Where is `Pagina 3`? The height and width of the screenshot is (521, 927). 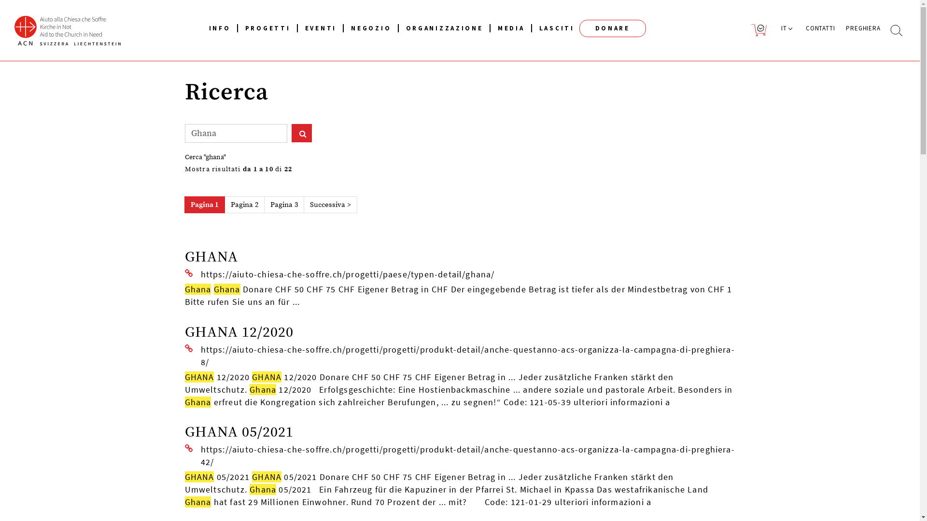
Pagina 3 is located at coordinates (284, 205).